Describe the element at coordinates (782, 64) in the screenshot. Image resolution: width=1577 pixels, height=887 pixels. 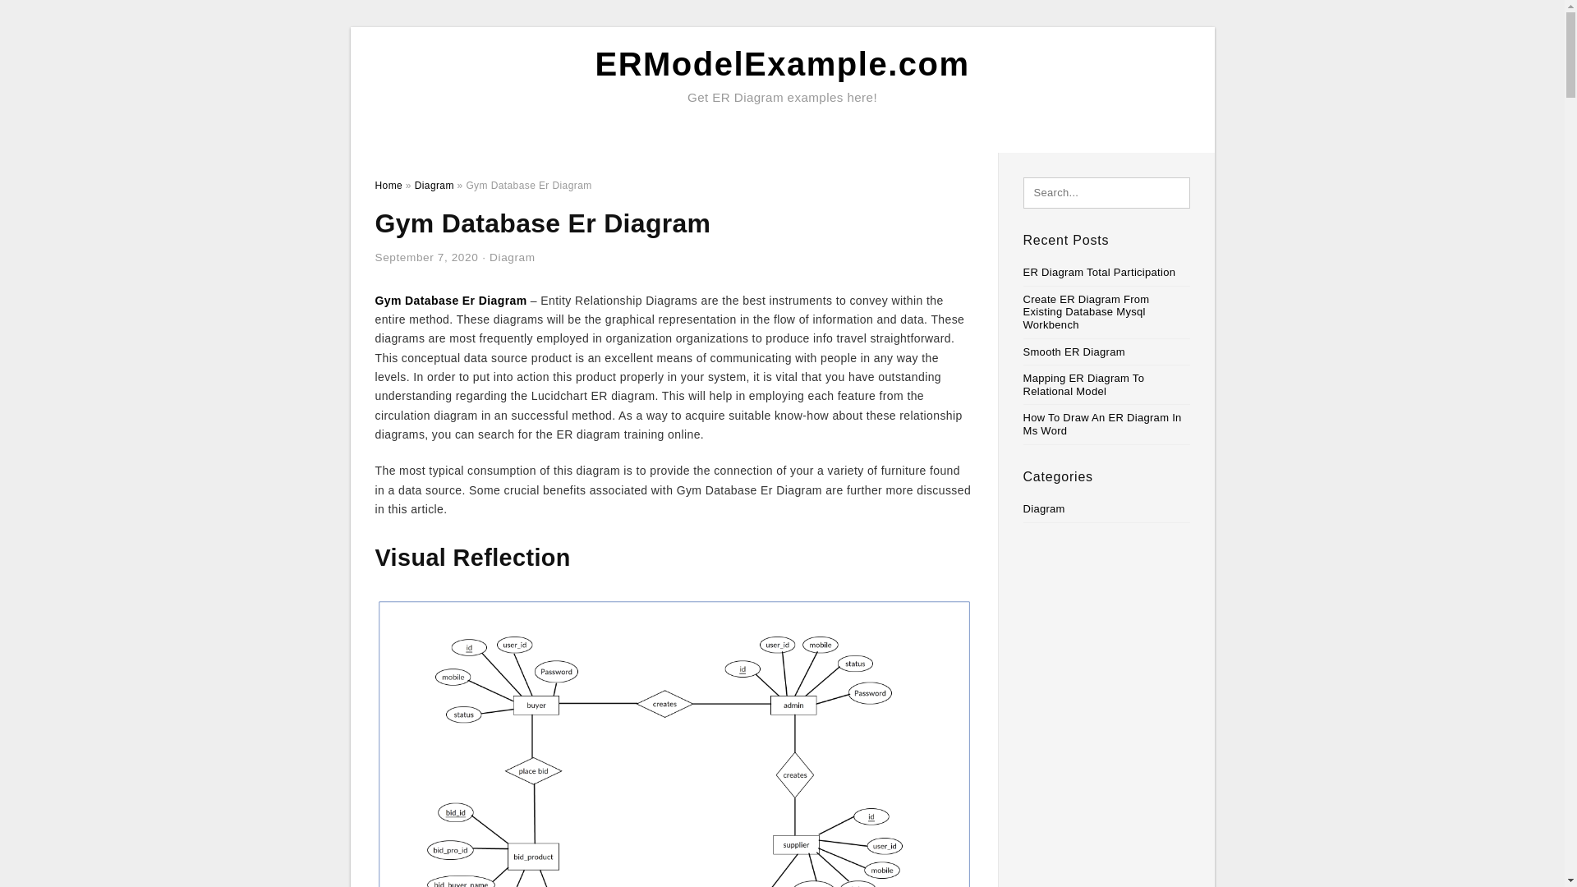
I see `ERModelExample.com` at that location.